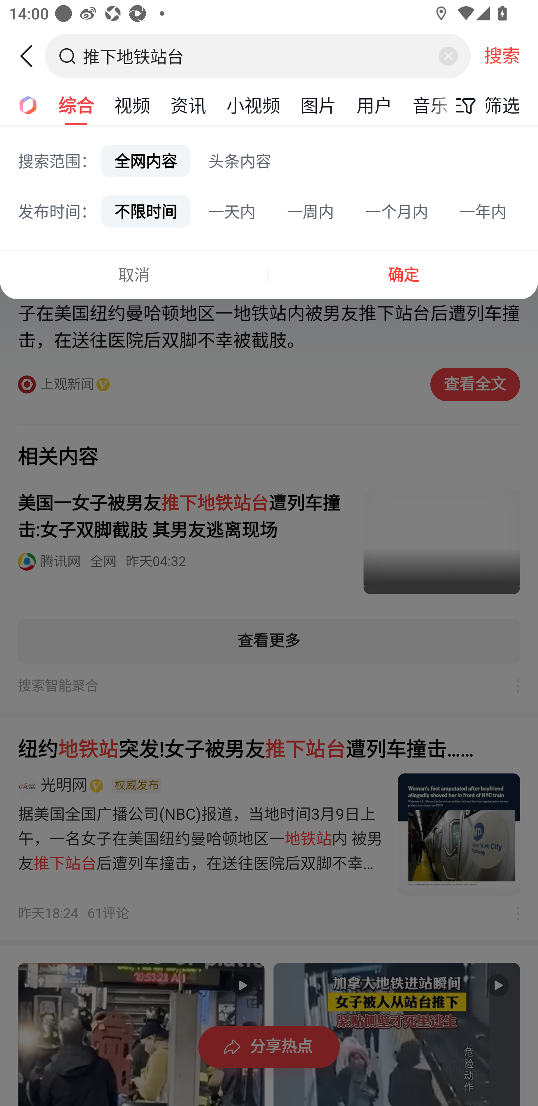  I want to click on 头条内容, so click(239, 161).